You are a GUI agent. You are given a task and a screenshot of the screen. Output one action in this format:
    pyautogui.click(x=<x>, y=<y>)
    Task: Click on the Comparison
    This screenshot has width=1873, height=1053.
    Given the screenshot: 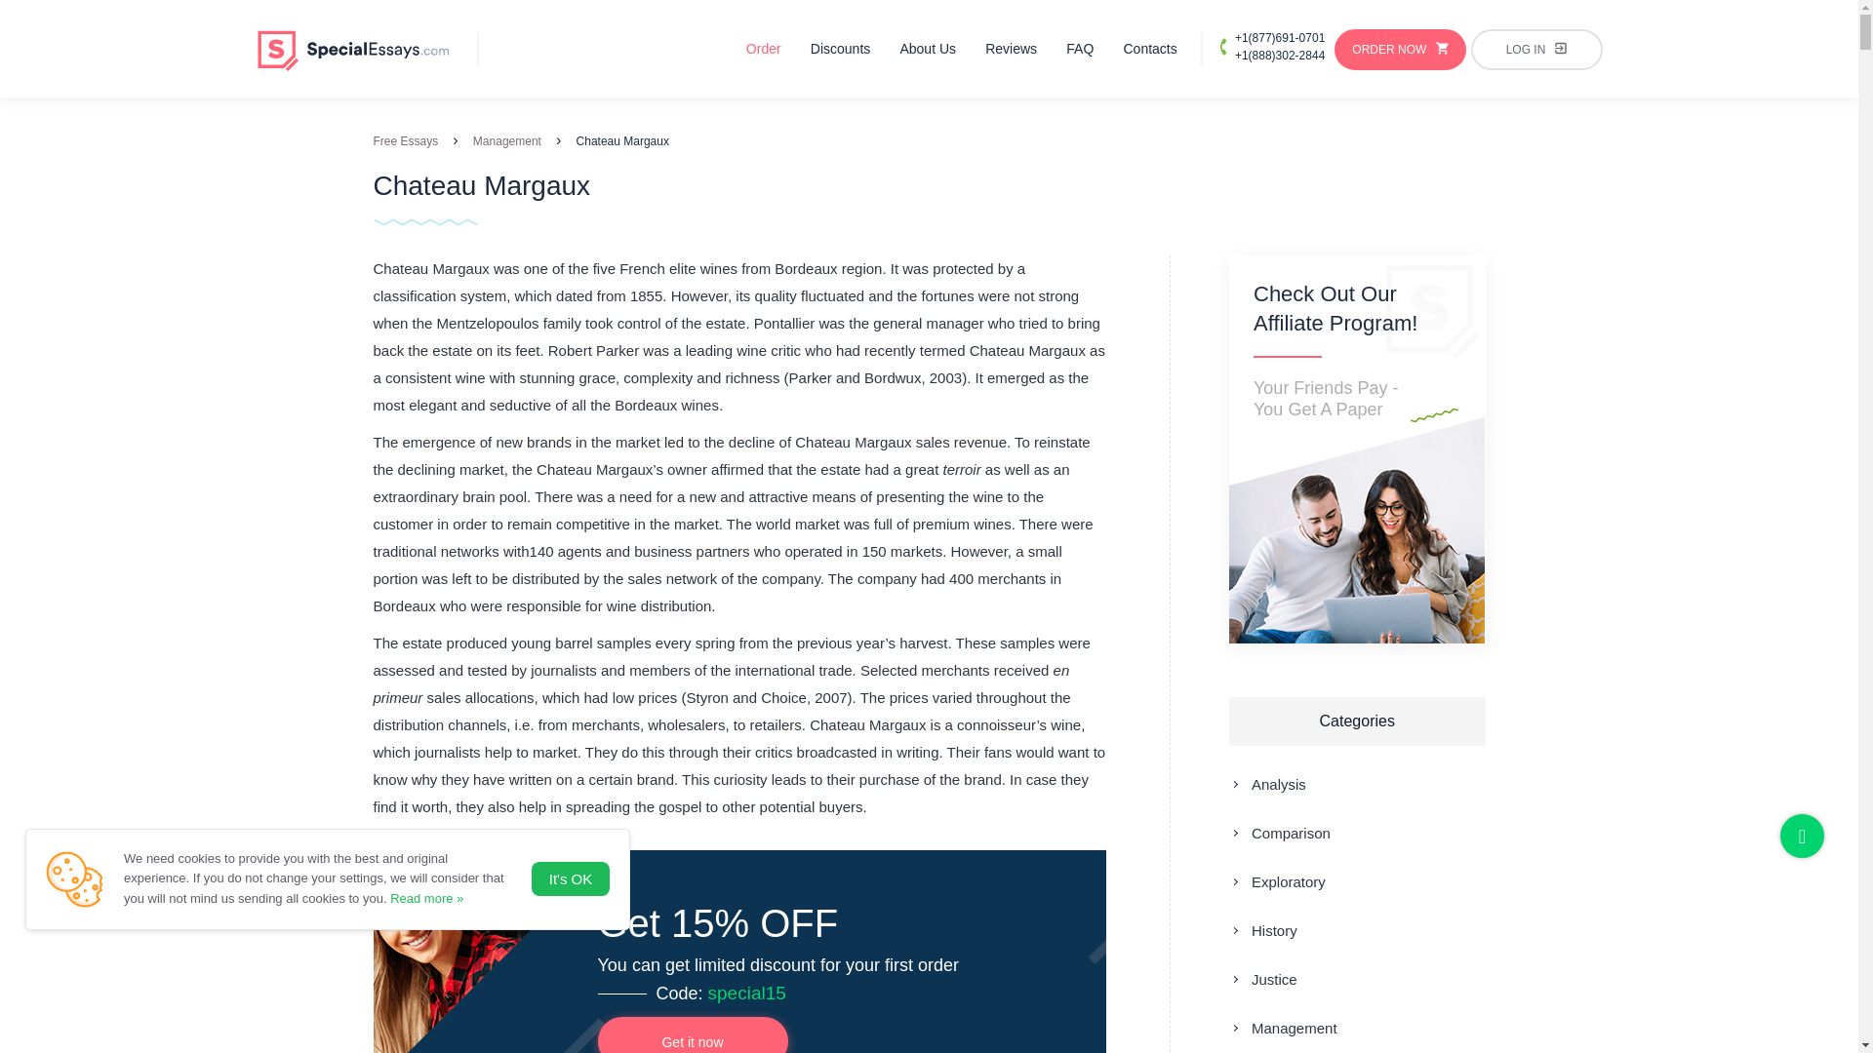 What is the action you would take?
    pyautogui.click(x=1279, y=833)
    